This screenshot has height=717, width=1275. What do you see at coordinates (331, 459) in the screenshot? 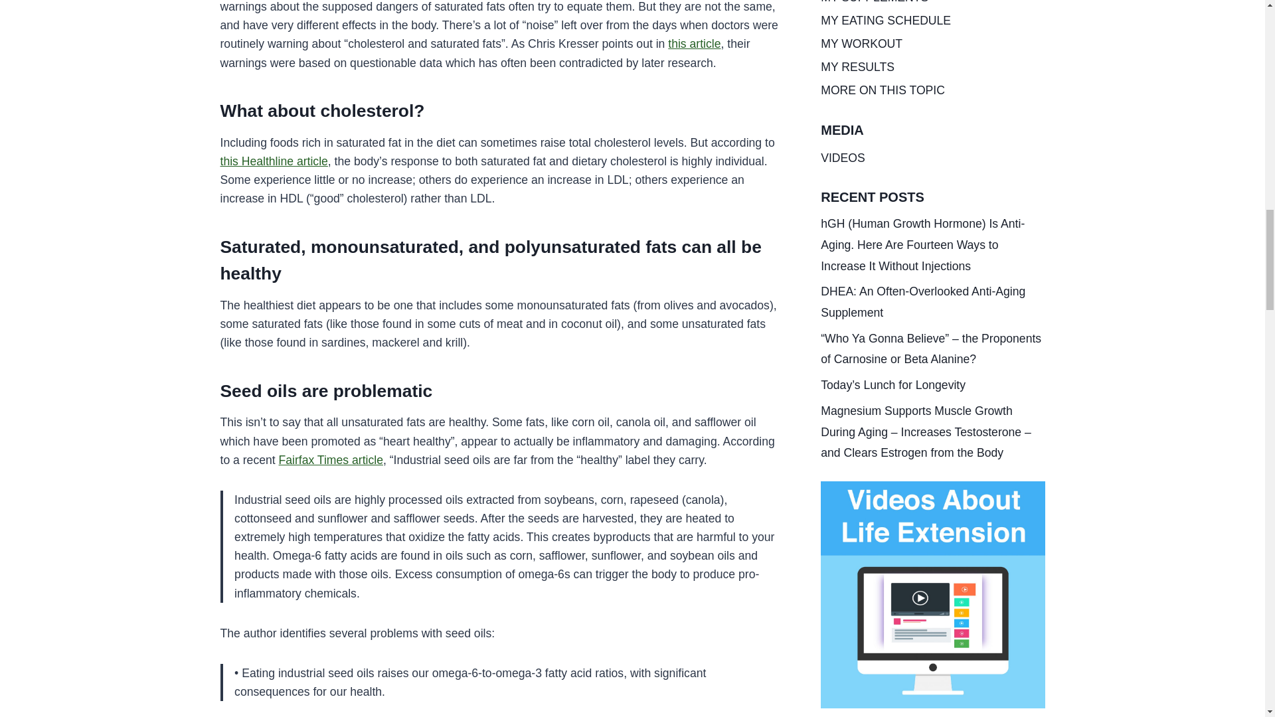
I see `Fairfax Times article` at bounding box center [331, 459].